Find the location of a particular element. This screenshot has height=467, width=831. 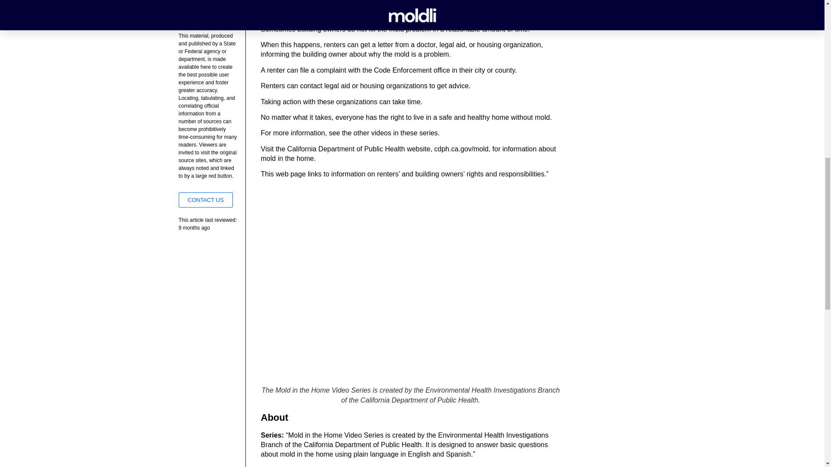

Advertisement is located at coordinates (209, 3).